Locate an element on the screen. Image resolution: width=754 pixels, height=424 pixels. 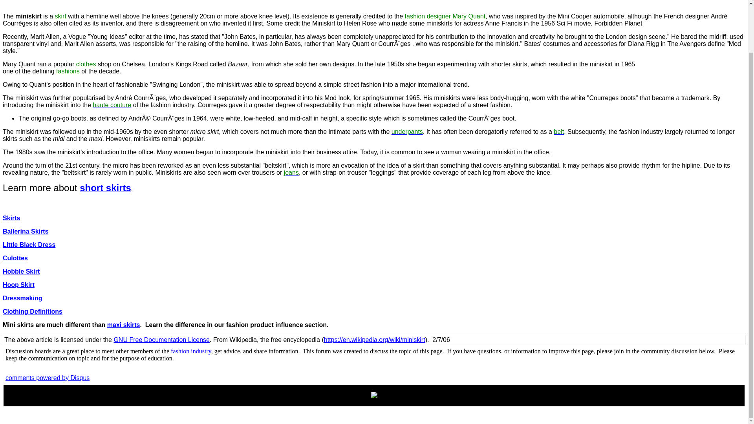
fashion designer is located at coordinates (428, 16).